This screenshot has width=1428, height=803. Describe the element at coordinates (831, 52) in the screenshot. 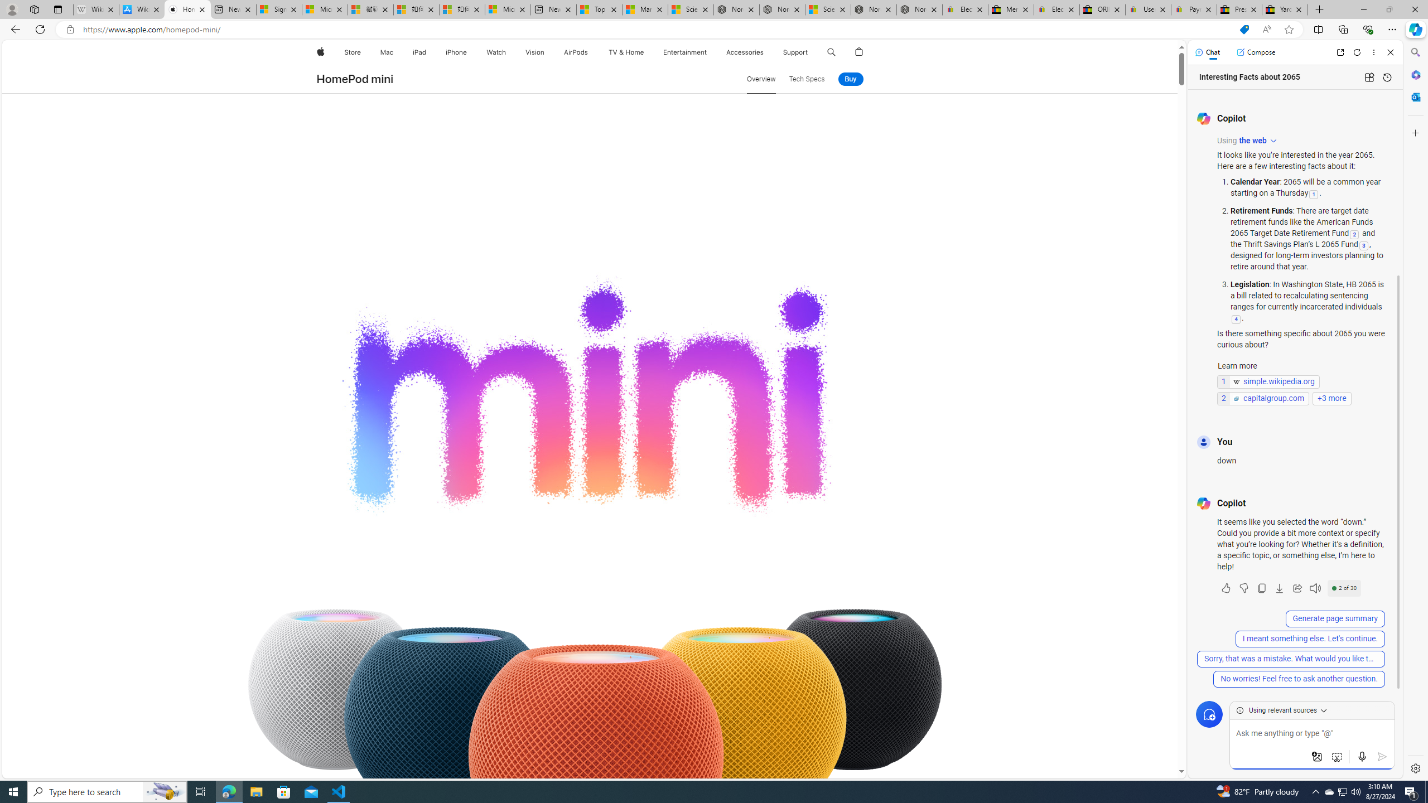

I see `Search apple.com` at that location.